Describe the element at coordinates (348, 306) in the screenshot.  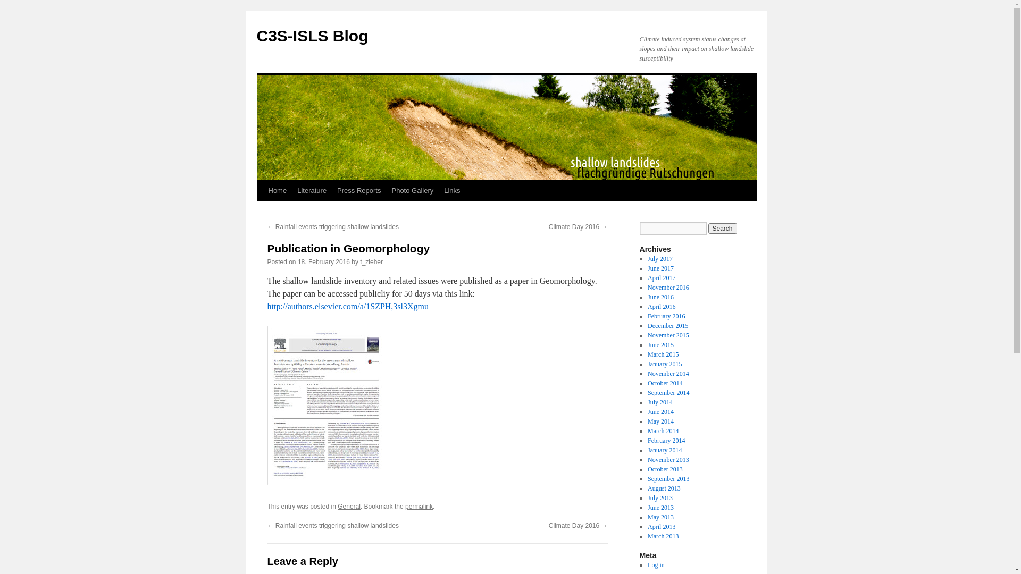
I see `http://authors.elsevier.com/a/1SZPH,3sl3Xgmu` at that location.